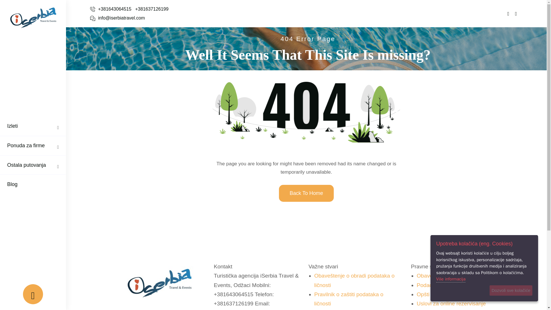  Describe the element at coordinates (13, 126) in the screenshot. I see `Izleti` at that location.